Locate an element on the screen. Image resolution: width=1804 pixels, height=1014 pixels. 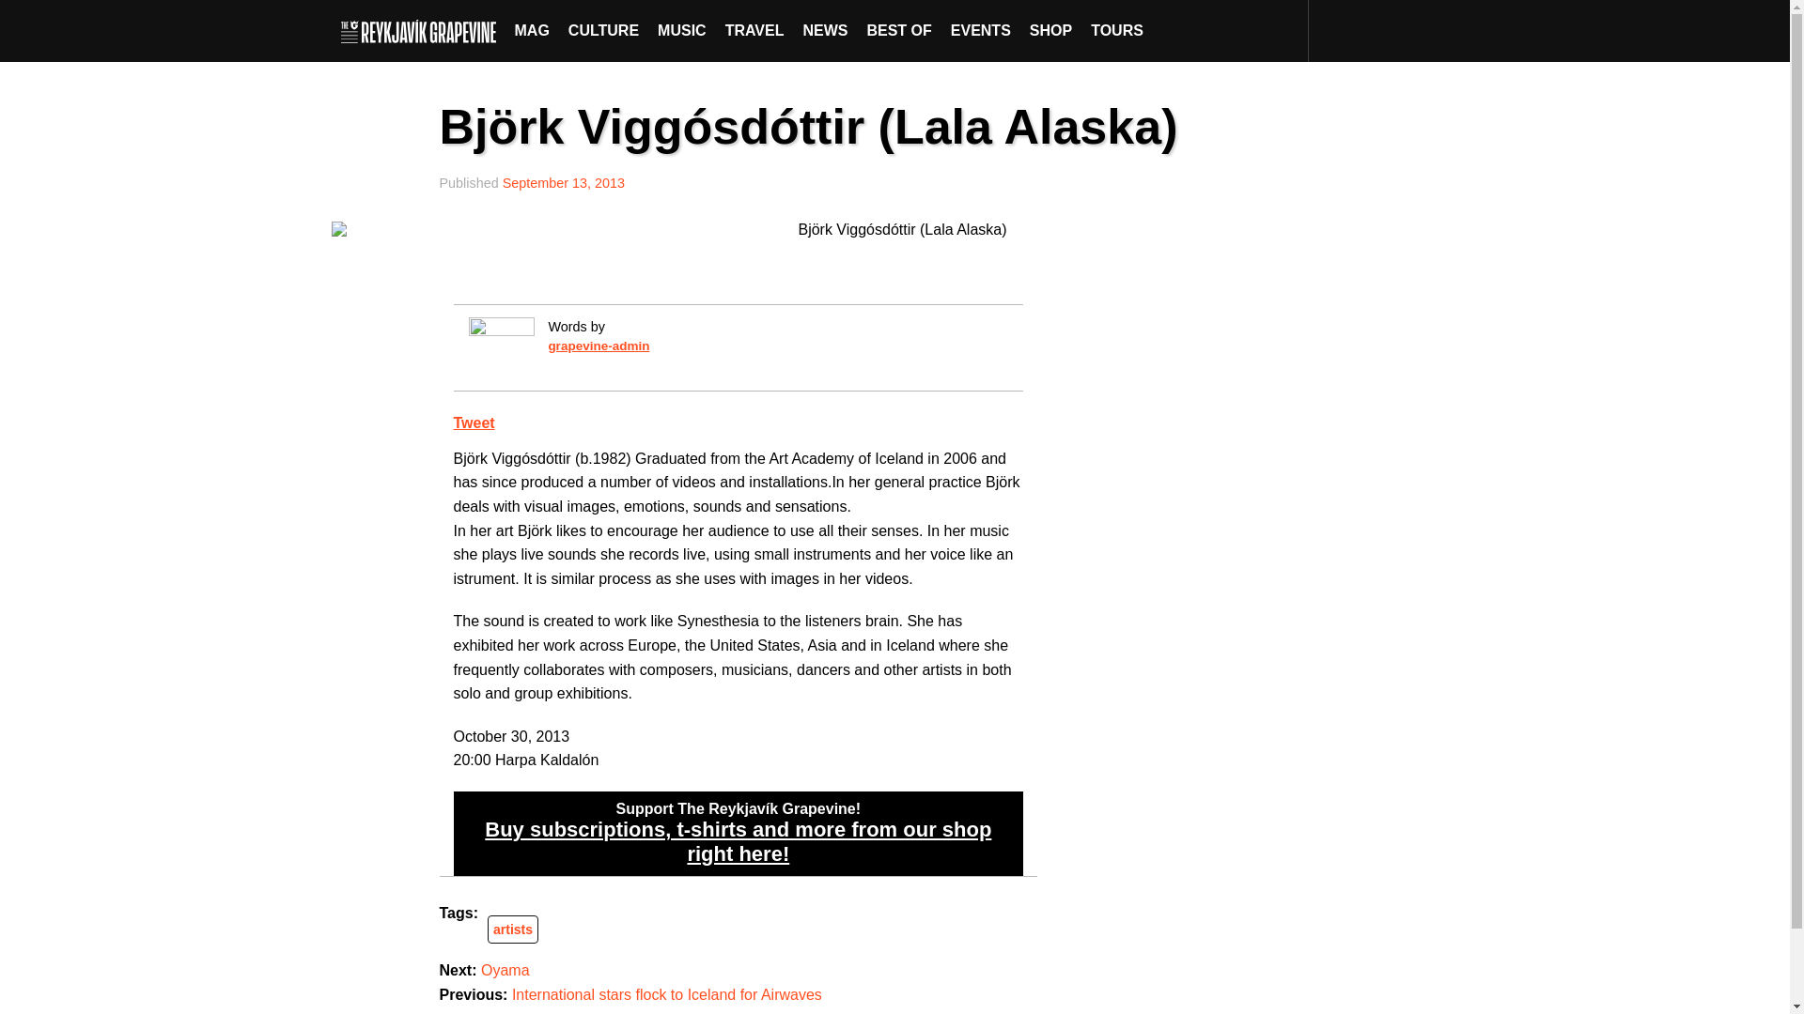
NEWS is located at coordinates (825, 30).